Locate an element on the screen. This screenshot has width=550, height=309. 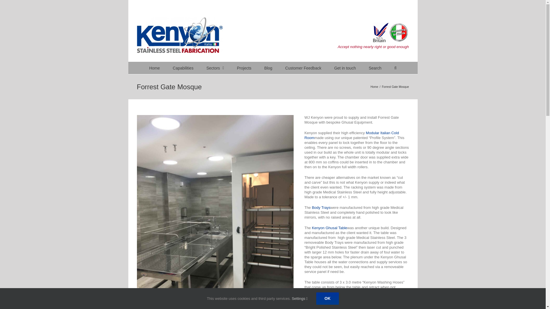
Capabilities is located at coordinates (183, 68).